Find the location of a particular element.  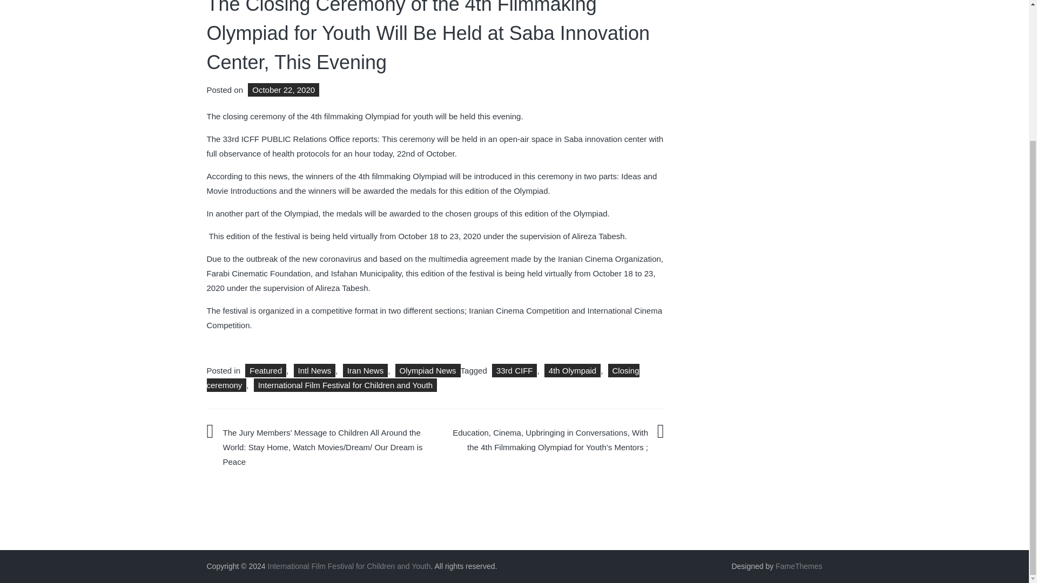

International Film Festival for Children and Youth is located at coordinates (349, 566).